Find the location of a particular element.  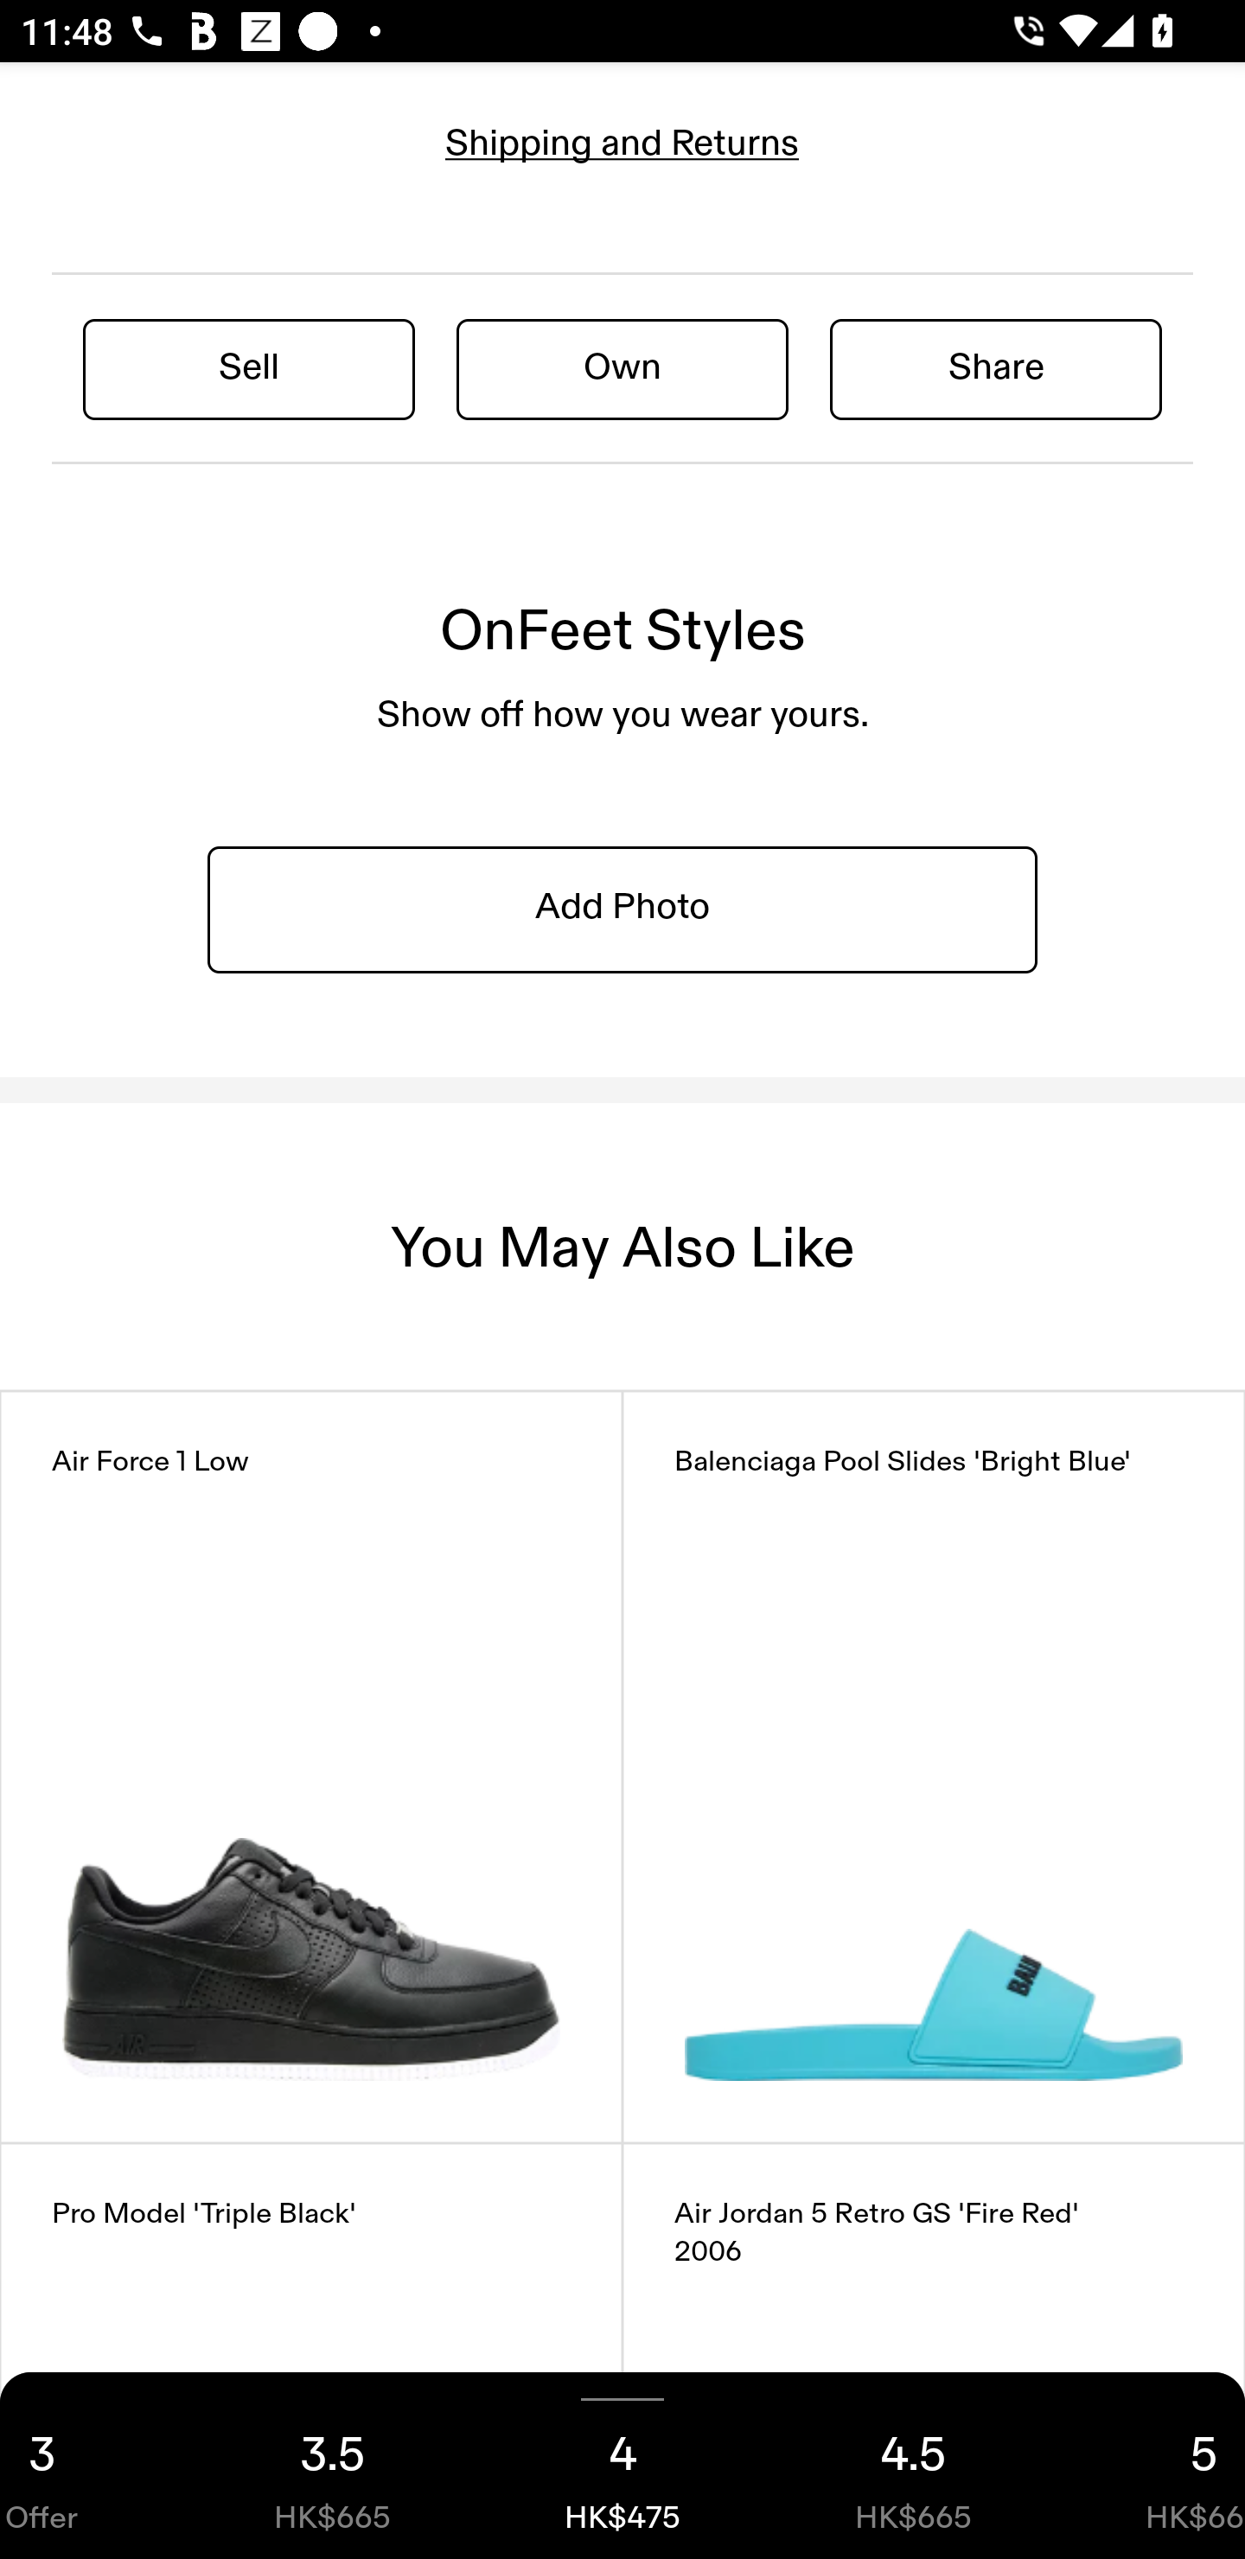

Air Force 1 Low is located at coordinates (311, 1768).